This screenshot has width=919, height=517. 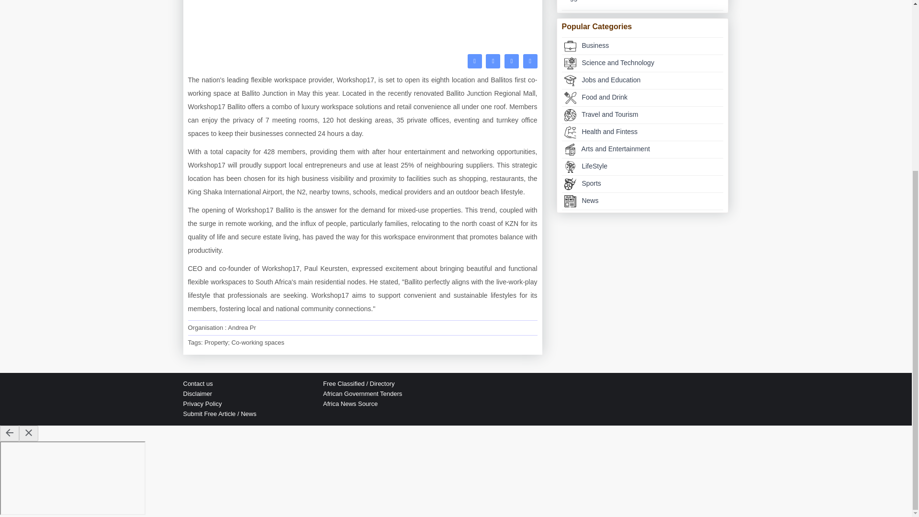 I want to click on Jobs and Education, so click(x=570, y=80).